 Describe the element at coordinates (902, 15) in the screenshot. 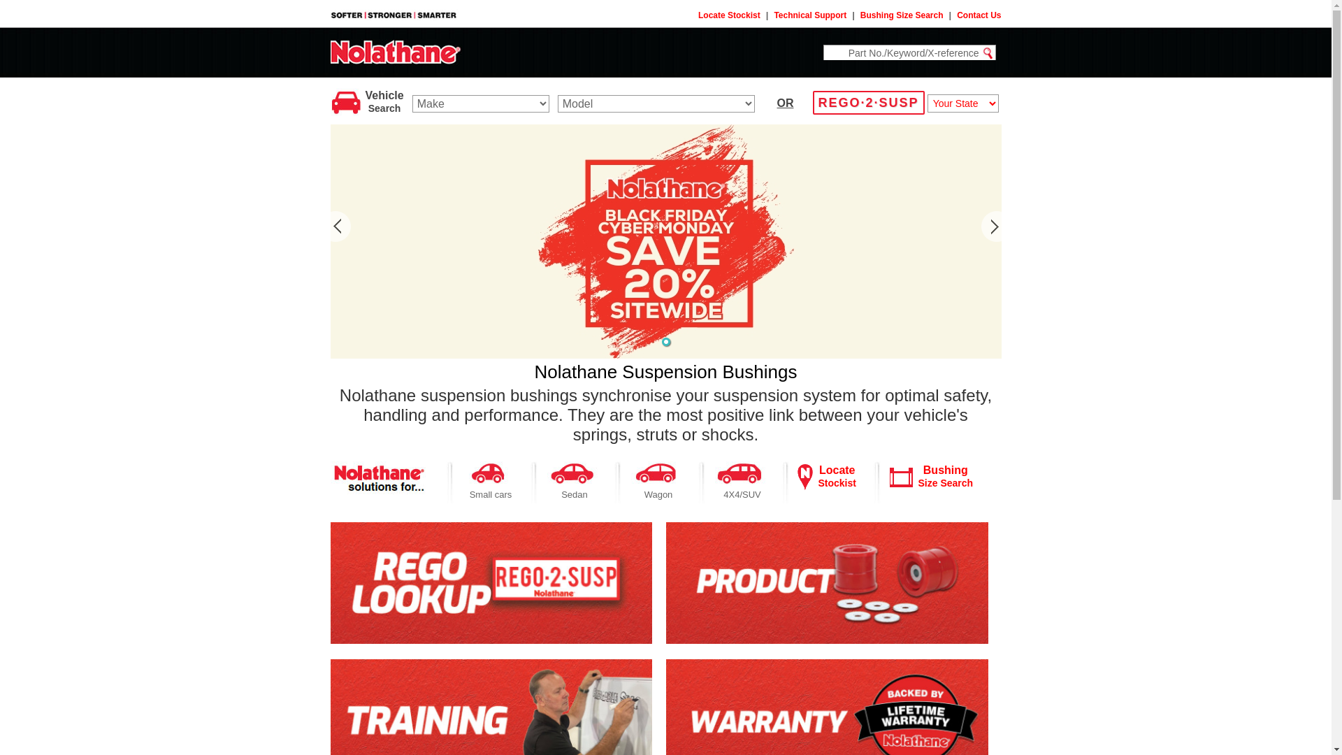

I see `Bushing Size Search` at that location.